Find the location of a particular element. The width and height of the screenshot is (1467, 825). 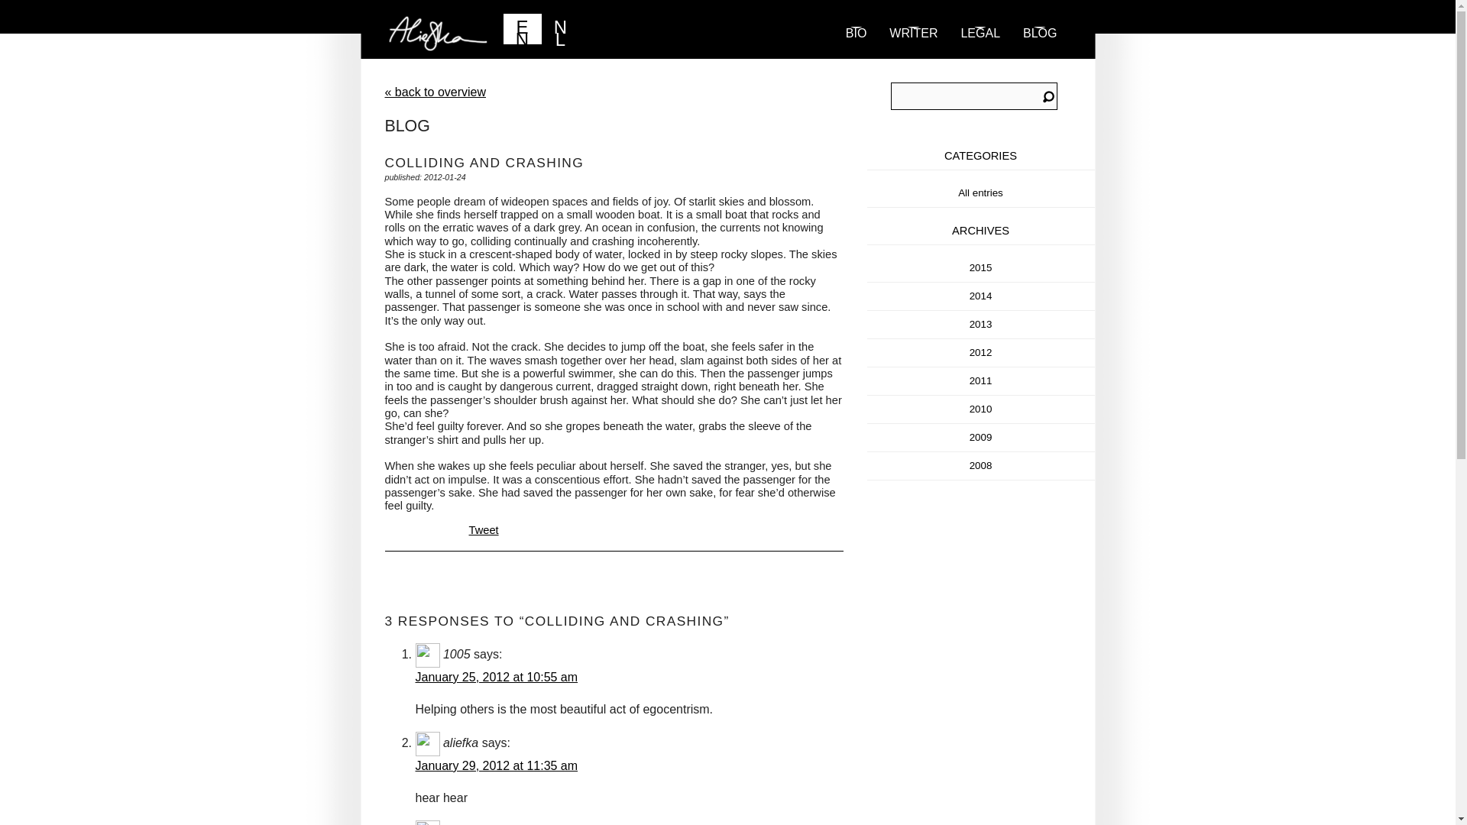

Year 2008 archives is located at coordinates (981, 464).